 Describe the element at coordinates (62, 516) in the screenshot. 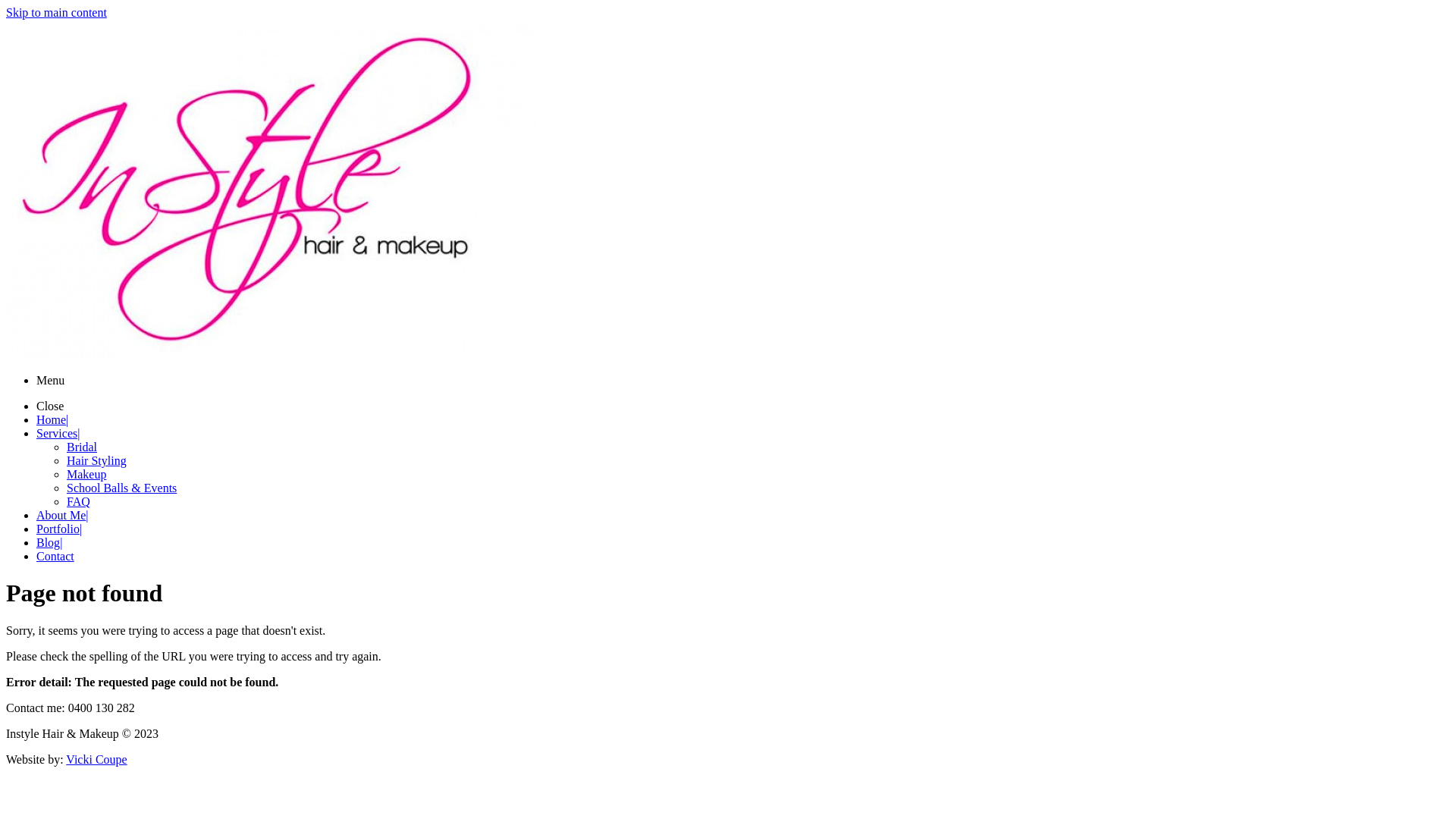

I see `About Me|` at that location.